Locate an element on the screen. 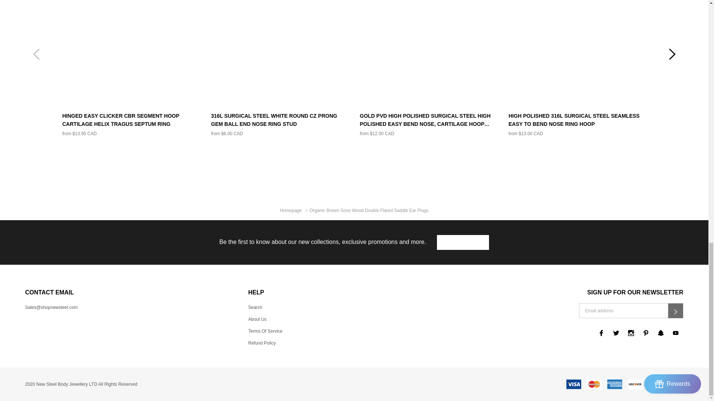 Image resolution: width=714 pixels, height=401 pixels. Twitter is located at coordinates (616, 333).